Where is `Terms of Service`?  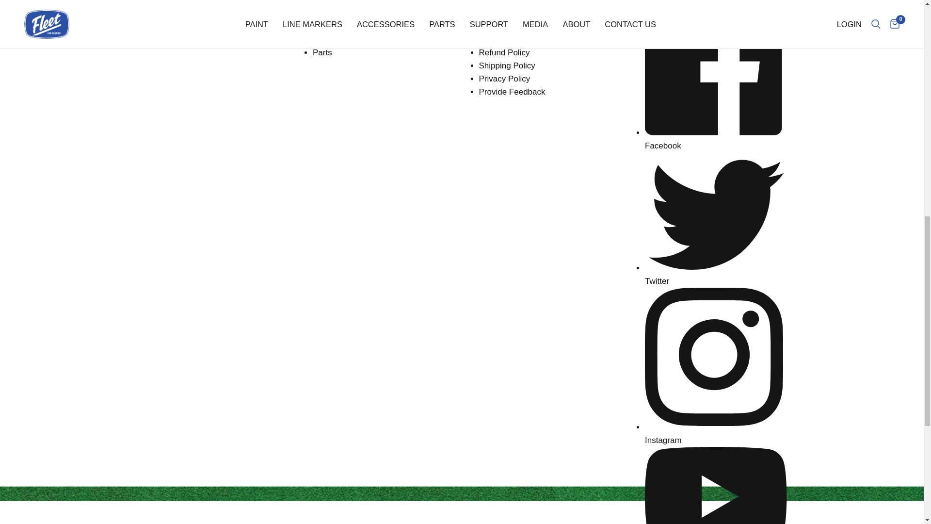 Terms of Service is located at coordinates (510, 39).